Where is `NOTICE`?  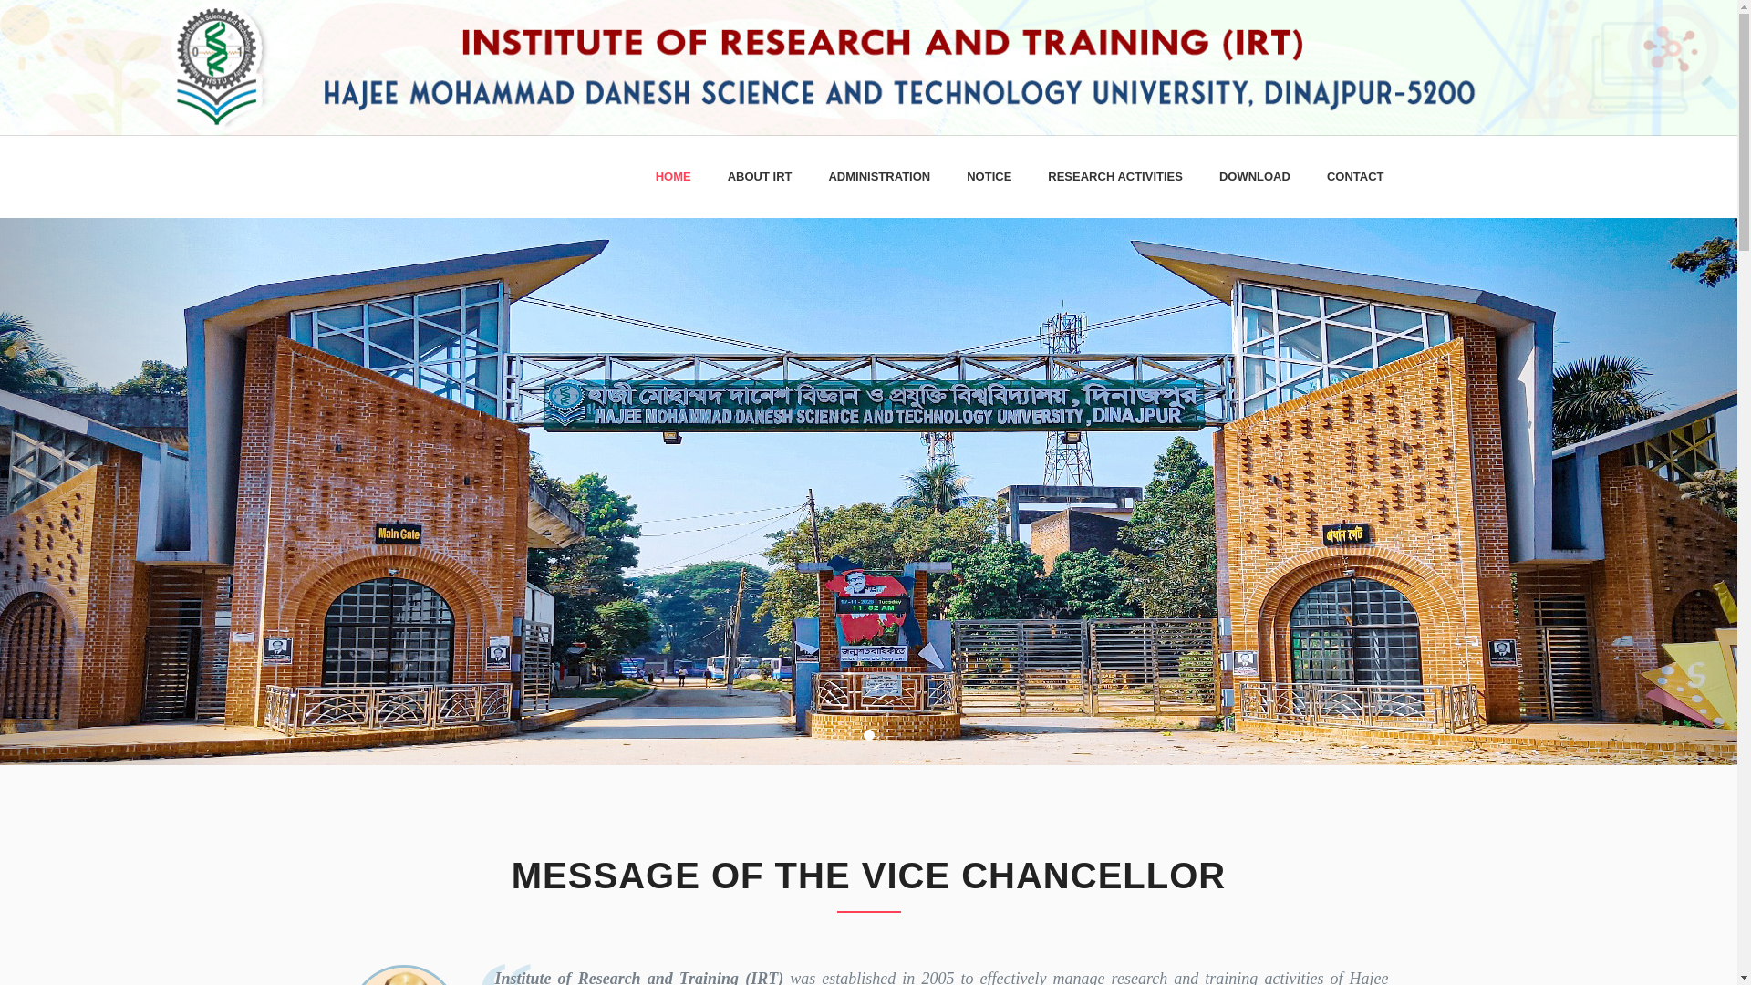
NOTICE is located at coordinates (989, 177).